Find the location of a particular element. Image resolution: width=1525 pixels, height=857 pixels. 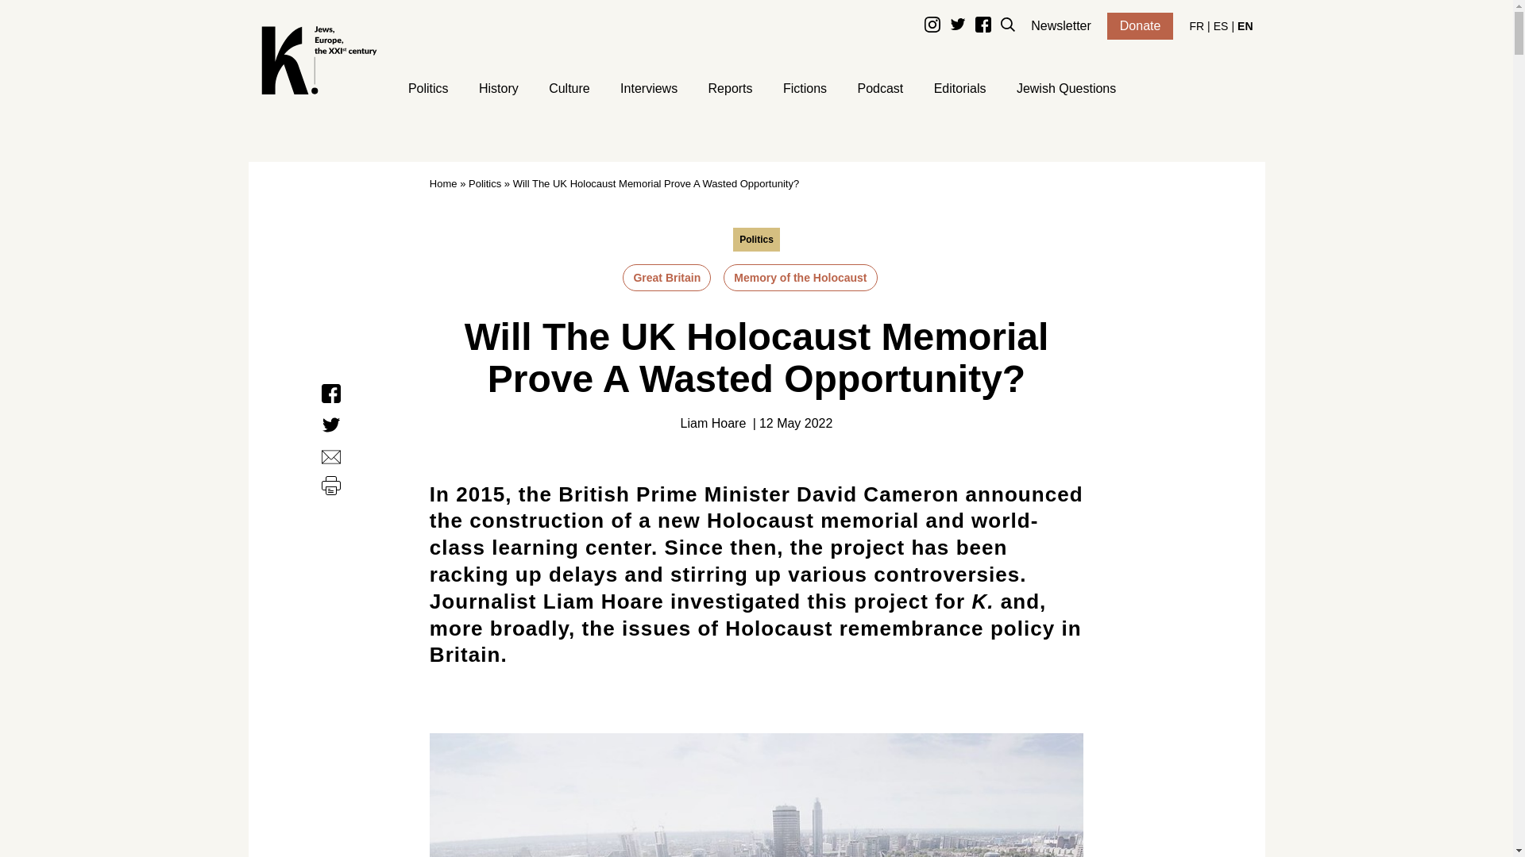

Jews, Europe, the XXIst century is located at coordinates (319, 90).